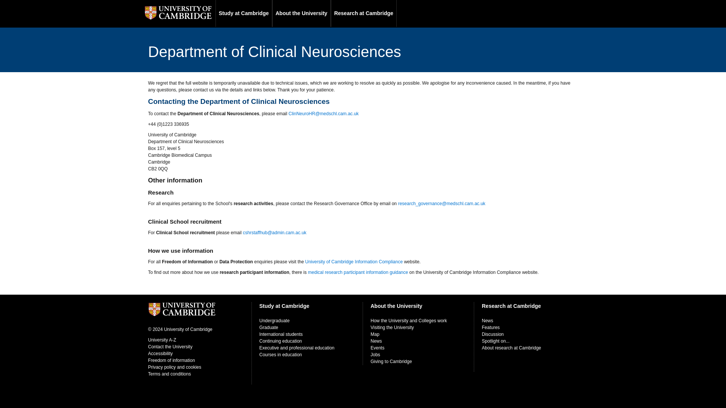 This screenshot has width=726, height=408. I want to click on Map, so click(374, 334).